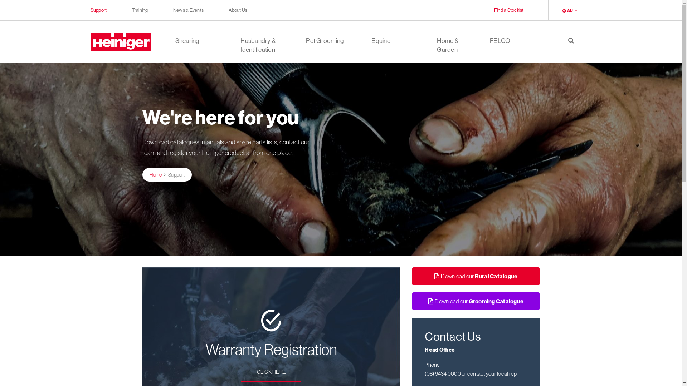  What do you see at coordinates (476, 276) in the screenshot?
I see ` Download our Rural Catalogue` at bounding box center [476, 276].